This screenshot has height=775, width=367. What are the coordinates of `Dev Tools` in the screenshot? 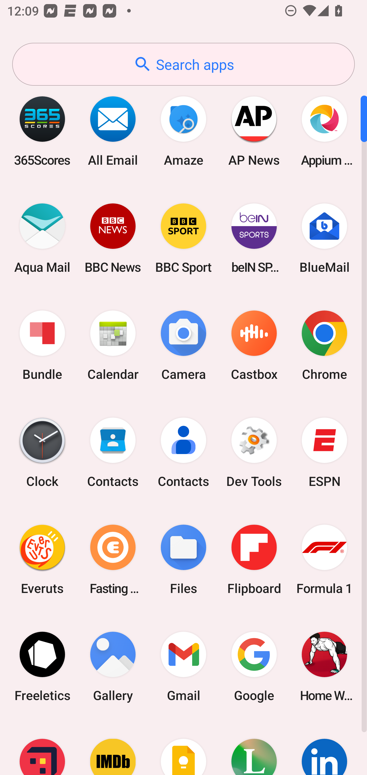 It's located at (254, 453).